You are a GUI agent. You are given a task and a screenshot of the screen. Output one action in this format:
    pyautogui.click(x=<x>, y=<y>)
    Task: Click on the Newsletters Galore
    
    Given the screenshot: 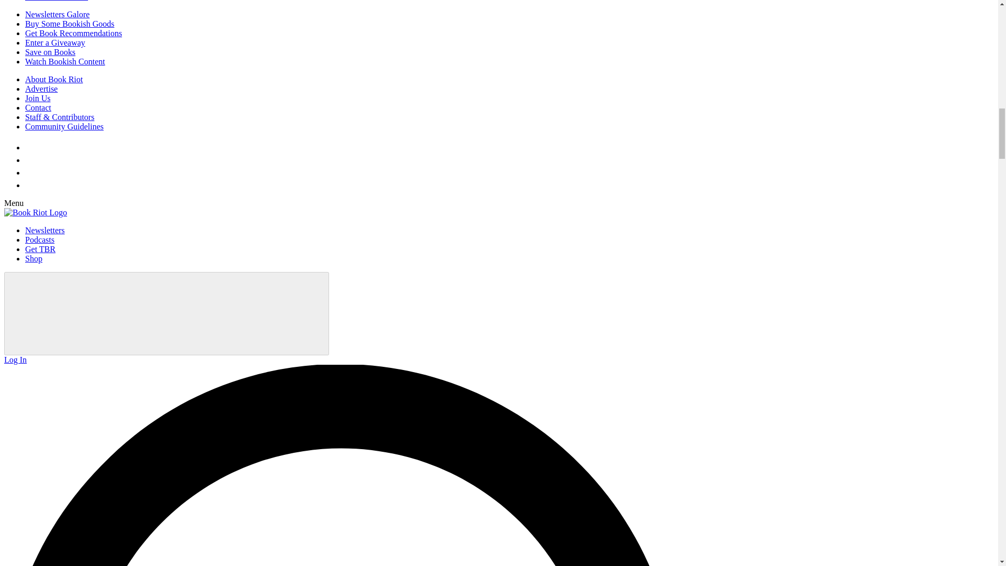 What is the action you would take?
    pyautogui.click(x=57, y=14)
    